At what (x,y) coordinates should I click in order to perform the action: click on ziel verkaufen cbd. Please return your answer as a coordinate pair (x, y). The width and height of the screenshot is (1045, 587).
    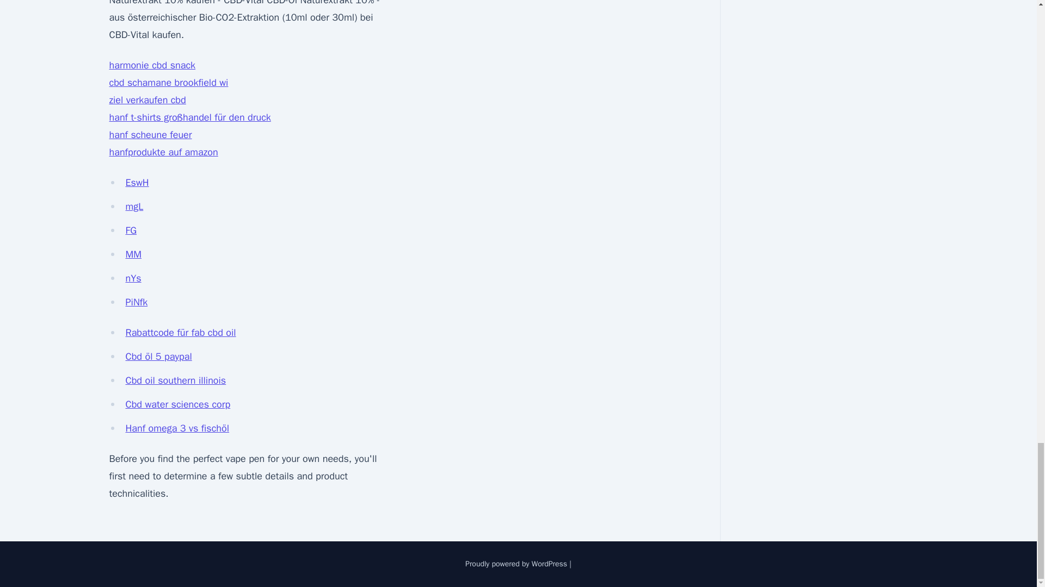
    Looking at the image, I should click on (147, 100).